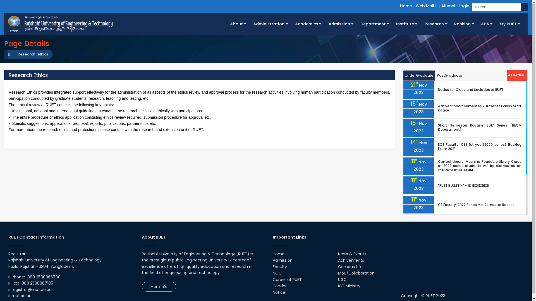  Describe the element at coordinates (351, 260) in the screenshot. I see `Achivements` at that location.